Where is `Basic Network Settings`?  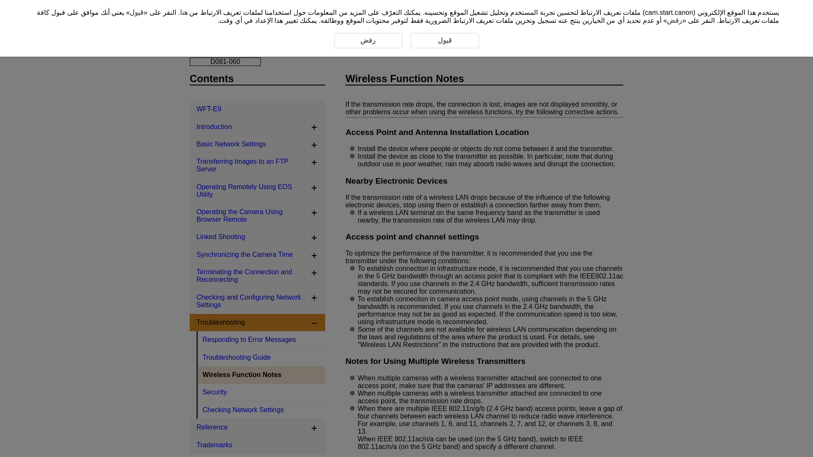 Basic Network Settings is located at coordinates (257, 144).